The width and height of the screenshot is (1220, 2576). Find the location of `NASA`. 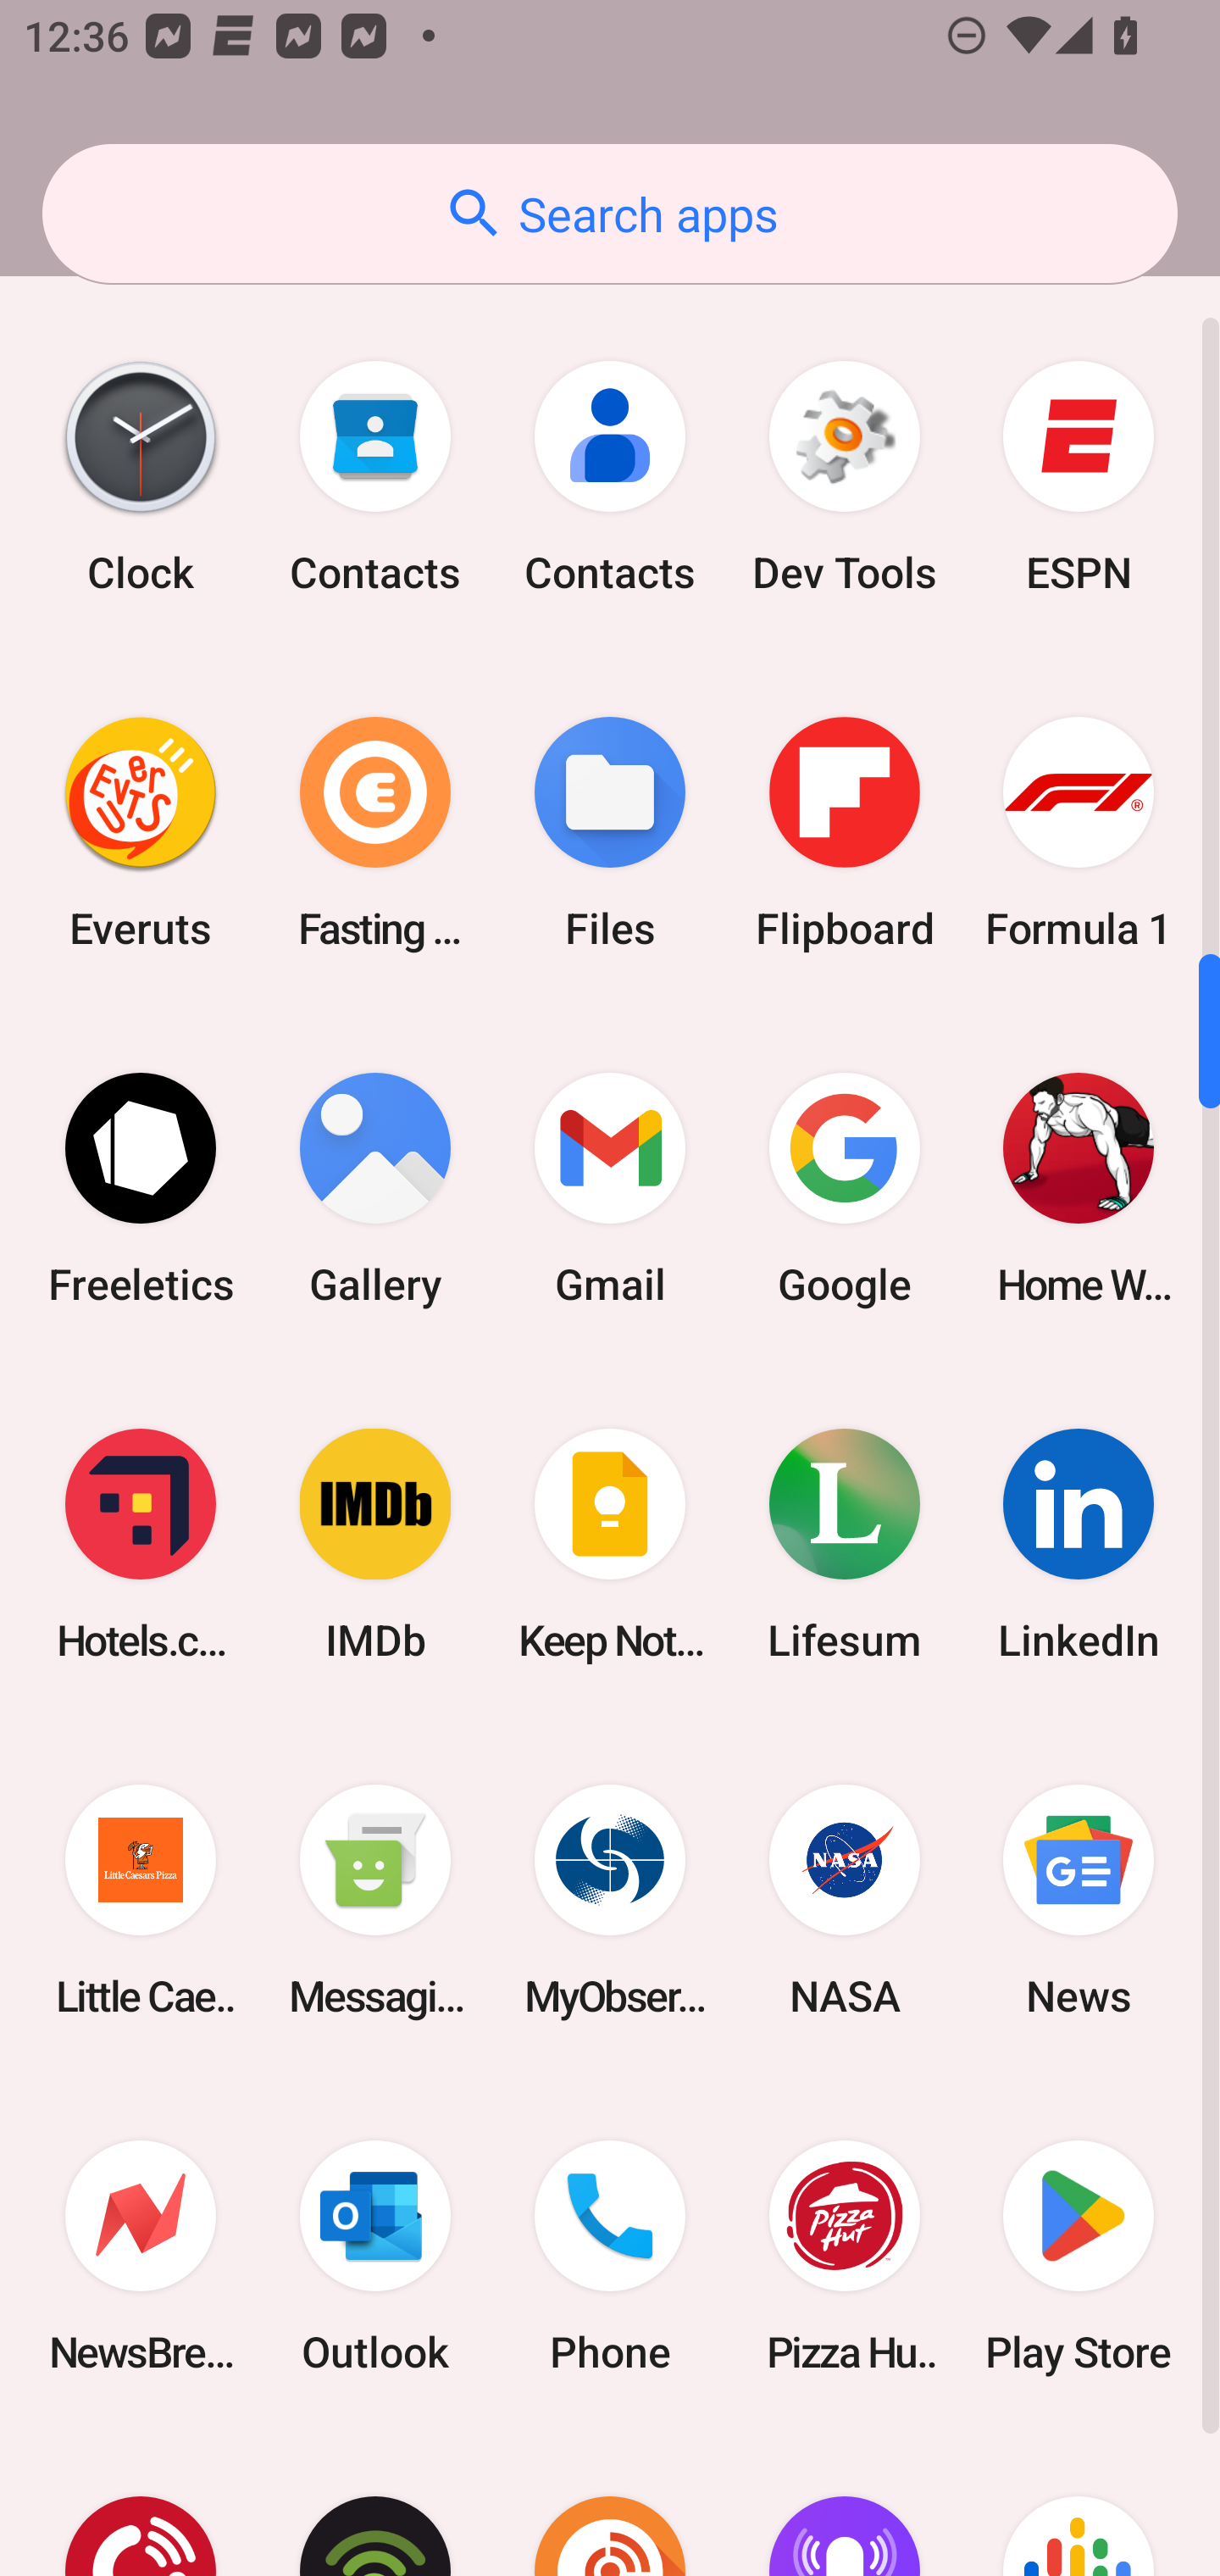

NASA is located at coordinates (844, 1901).